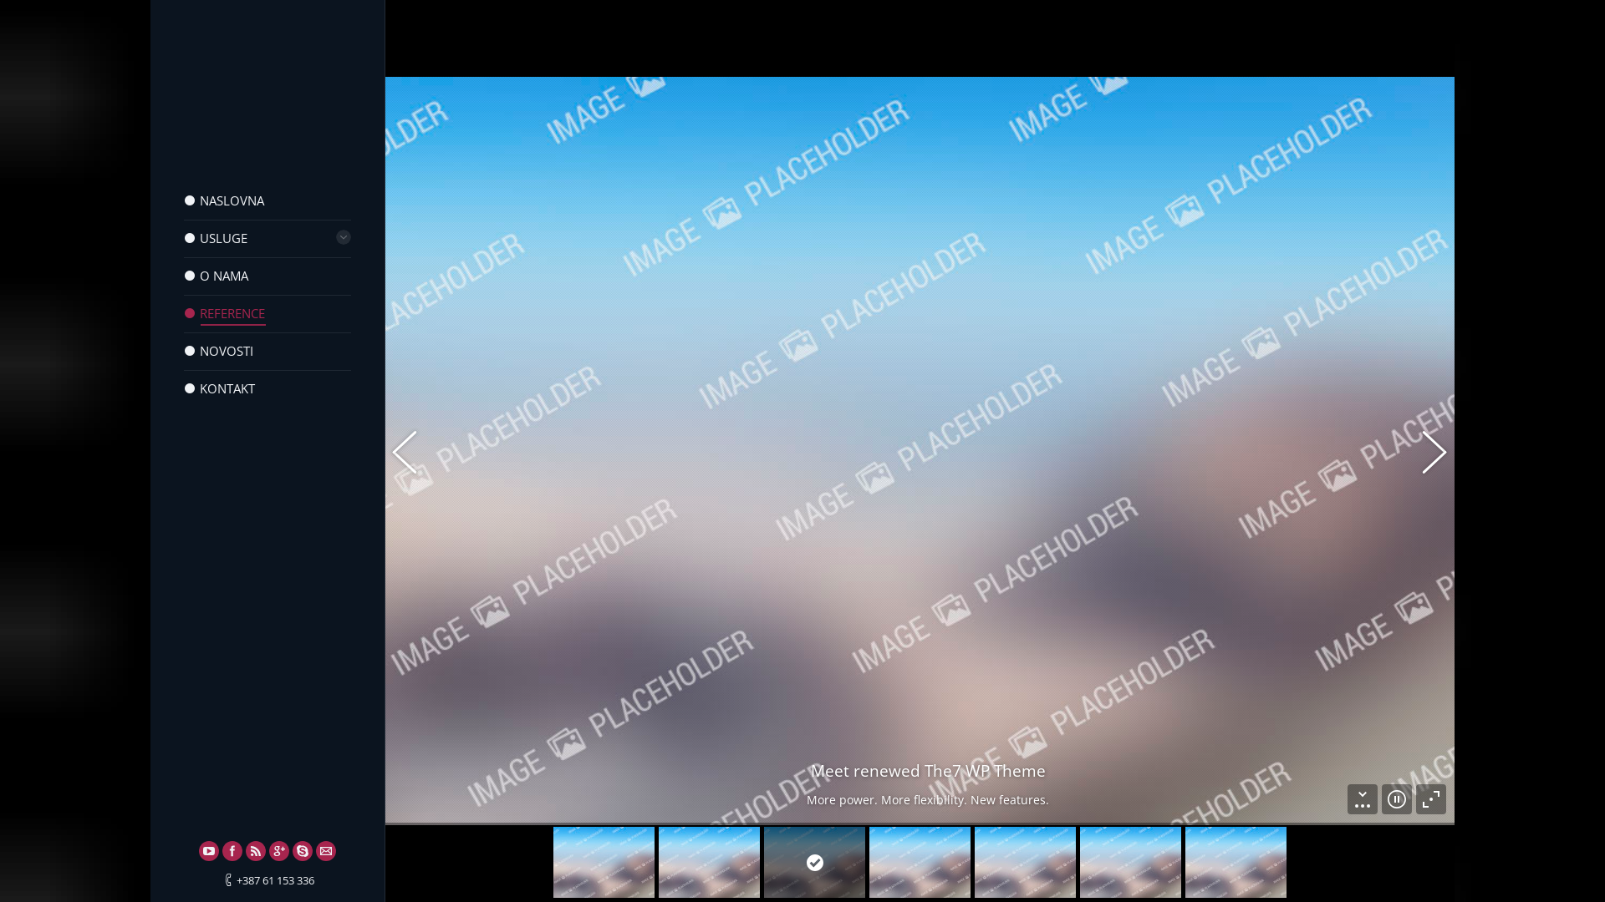 The image size is (1605, 902). Describe the element at coordinates (219, 351) in the screenshot. I see `NOVOSTI` at that location.